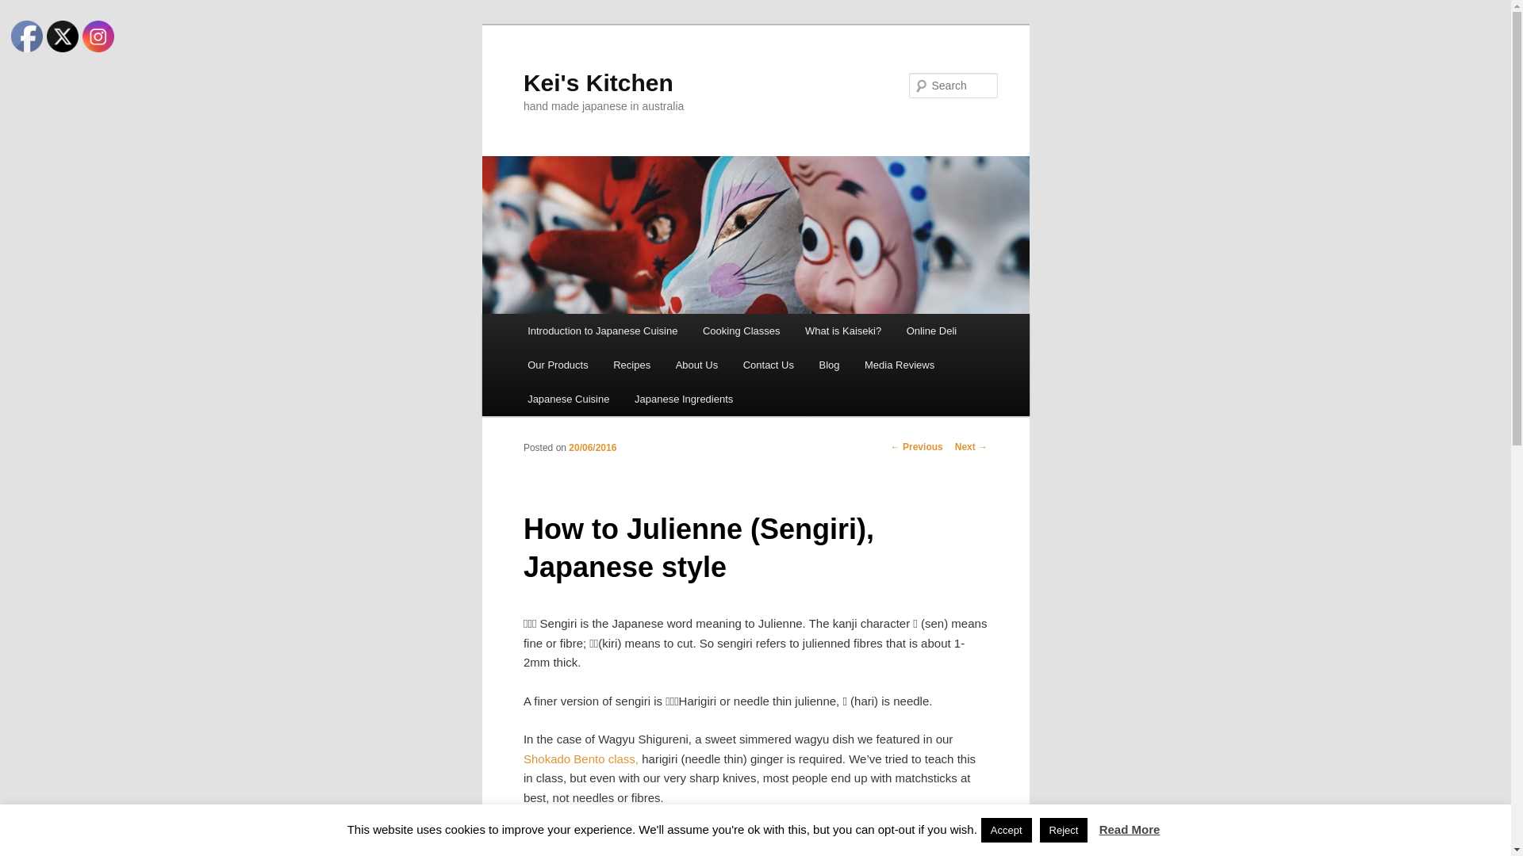  What do you see at coordinates (98, 36) in the screenshot?
I see `Instagram` at bounding box center [98, 36].